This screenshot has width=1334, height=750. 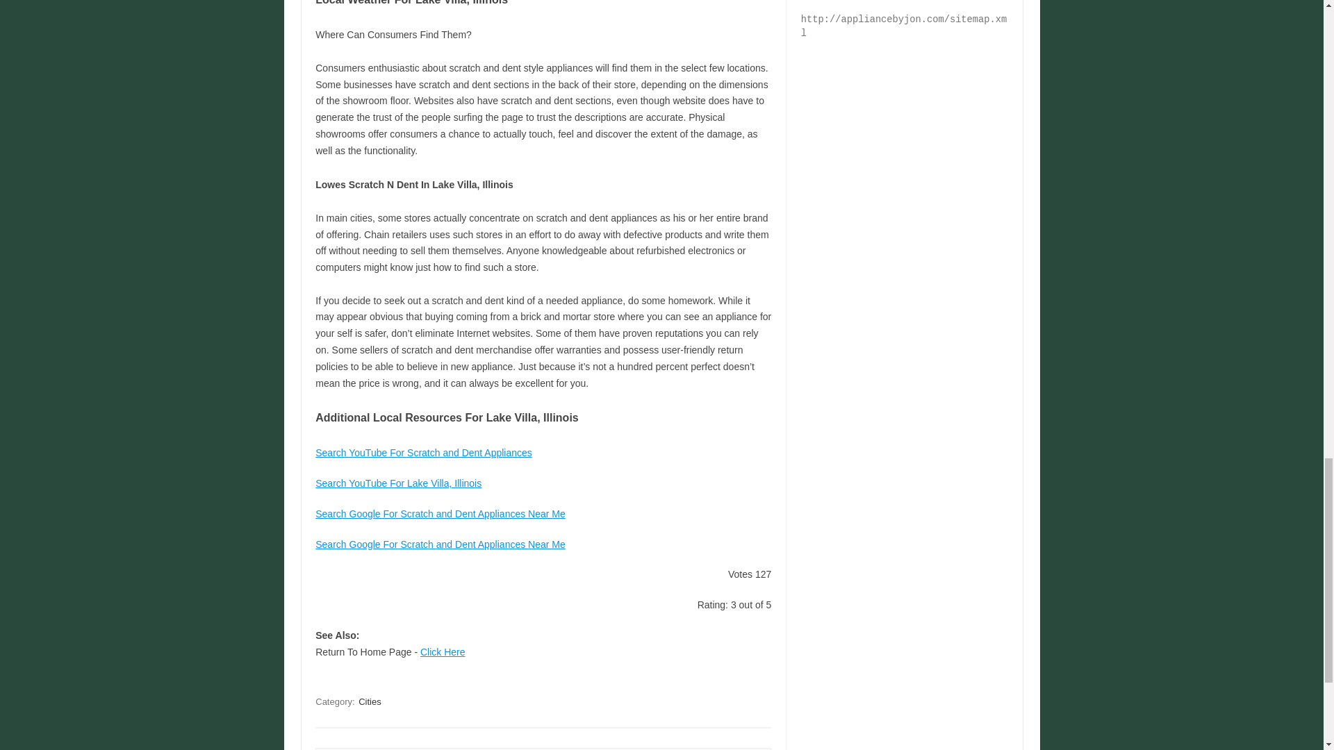 I want to click on Click Here, so click(x=443, y=651).